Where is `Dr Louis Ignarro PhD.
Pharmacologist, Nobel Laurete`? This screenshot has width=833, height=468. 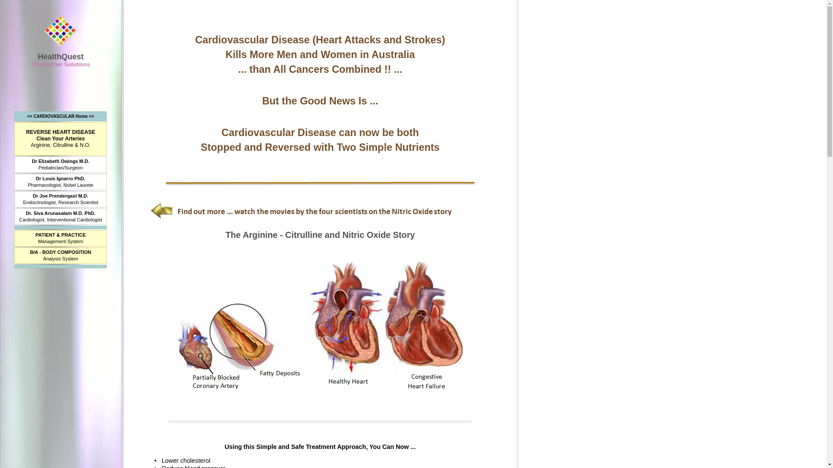
Dr Louis Ignarro PhD.
Pharmacologist, Nobel Laurete is located at coordinates (61, 182).